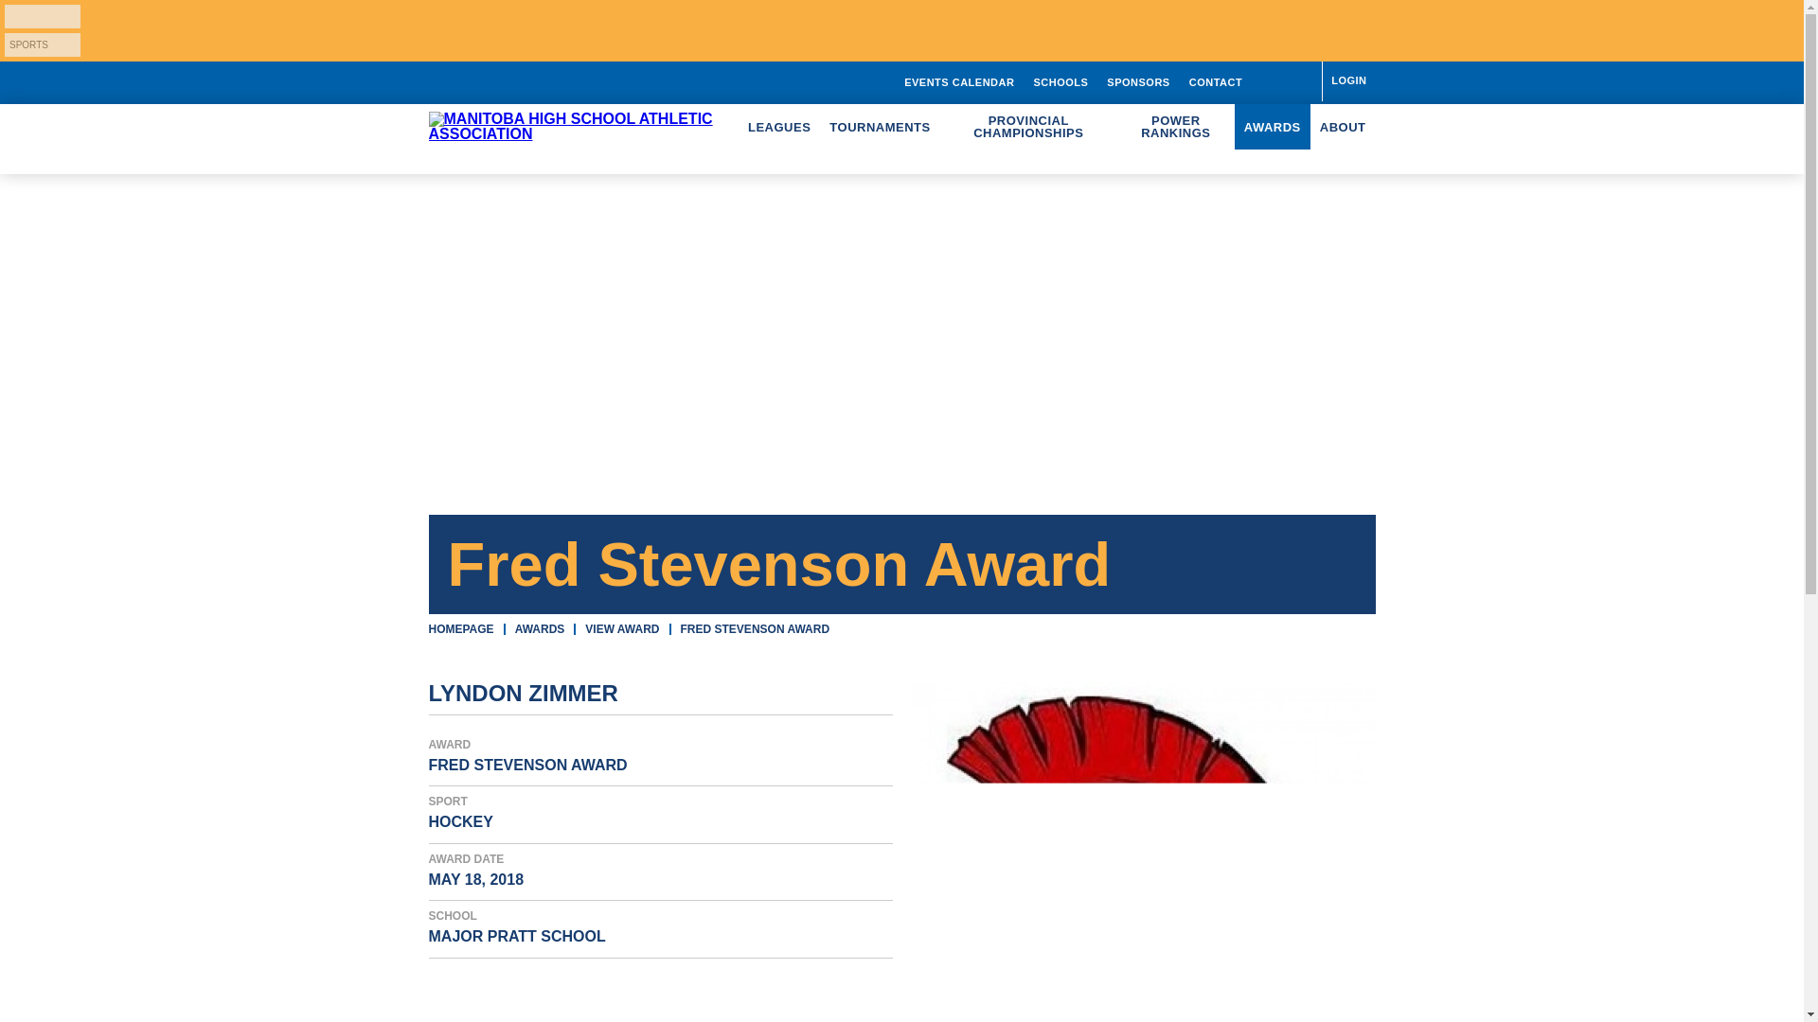 This screenshot has height=1022, width=1818. What do you see at coordinates (778, 127) in the screenshot?
I see `LEAGUES` at bounding box center [778, 127].